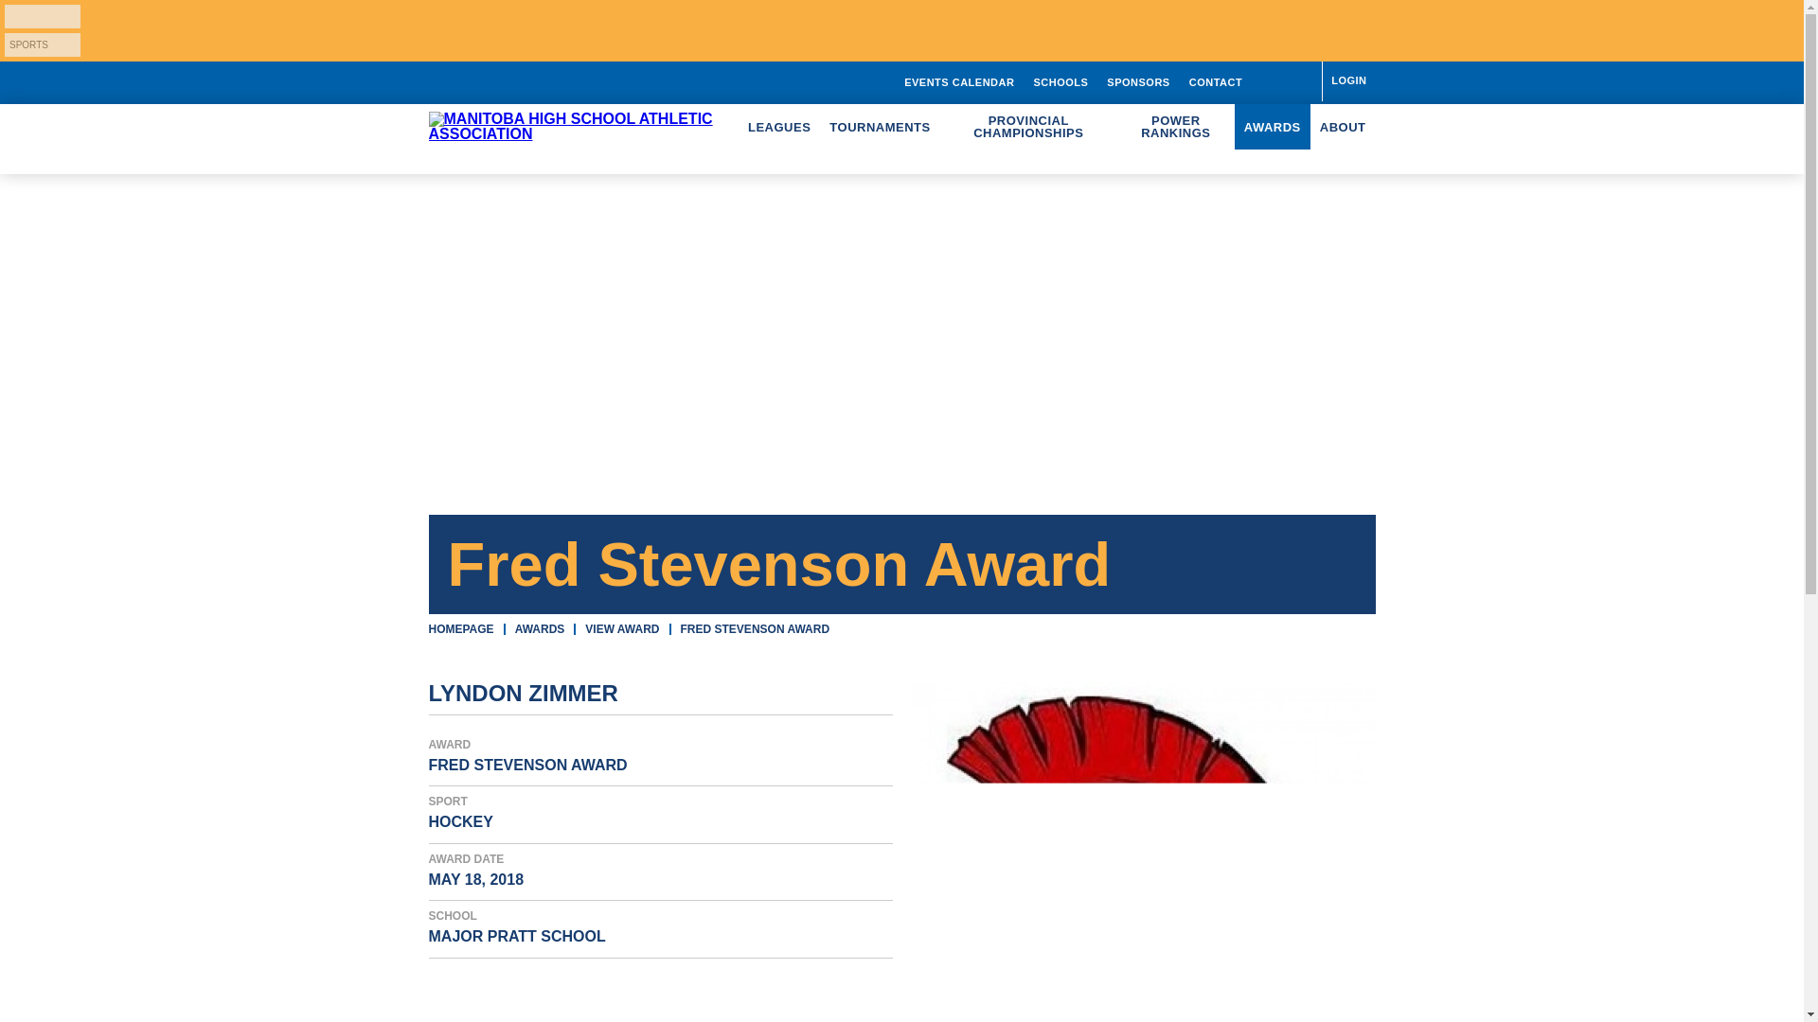 This screenshot has height=1022, width=1818. What do you see at coordinates (778, 127) in the screenshot?
I see `LEAGUES` at bounding box center [778, 127].